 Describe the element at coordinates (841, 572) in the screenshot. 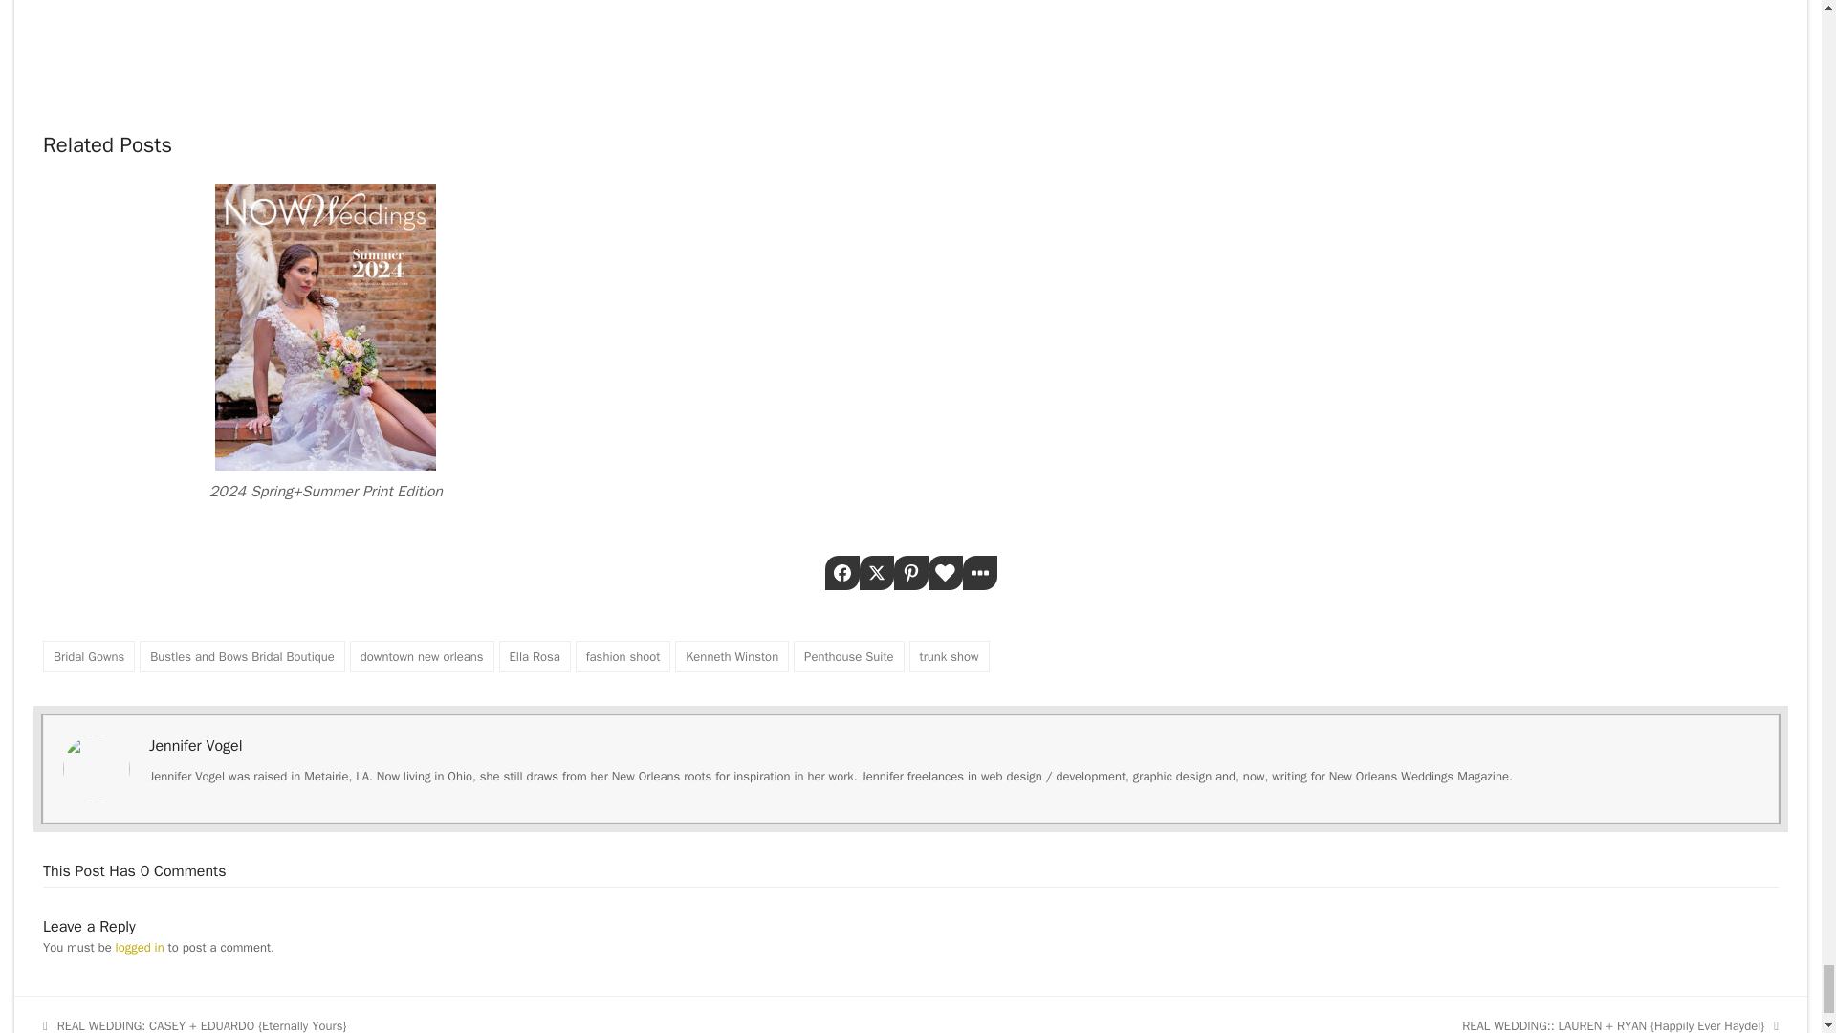

I see `Share on Facebook` at that location.